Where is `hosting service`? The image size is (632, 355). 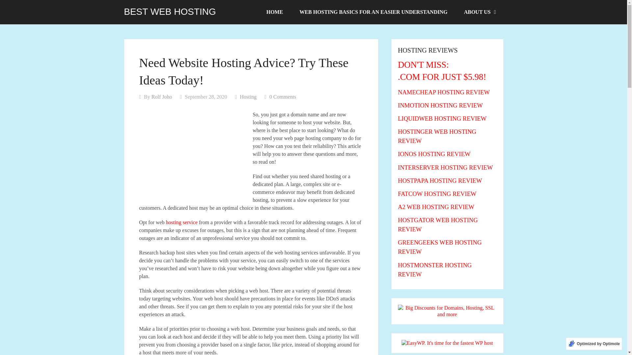
hosting service is located at coordinates (181, 222).